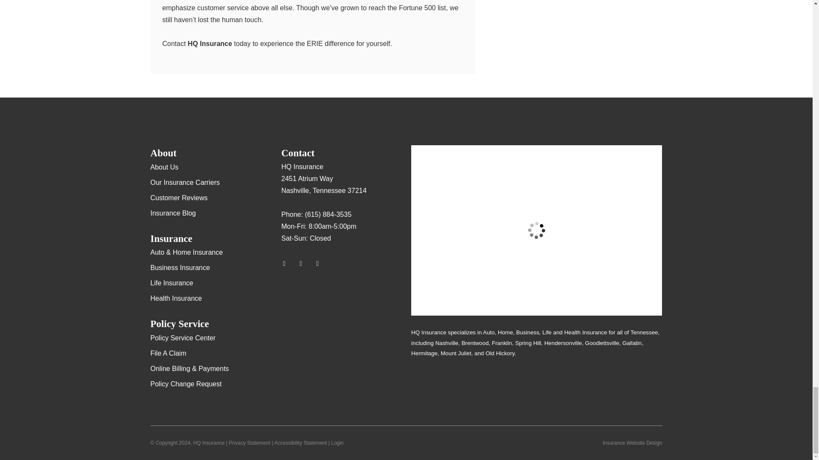 This screenshot has height=460, width=819. I want to click on Facebook, so click(321, 263).